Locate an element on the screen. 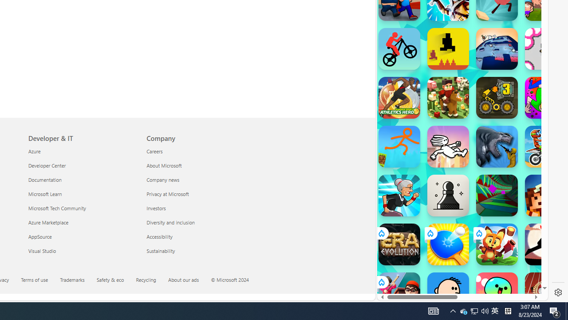 The height and width of the screenshot is (320, 568). Visual Studio Developer & IT is located at coordinates (42, 250).